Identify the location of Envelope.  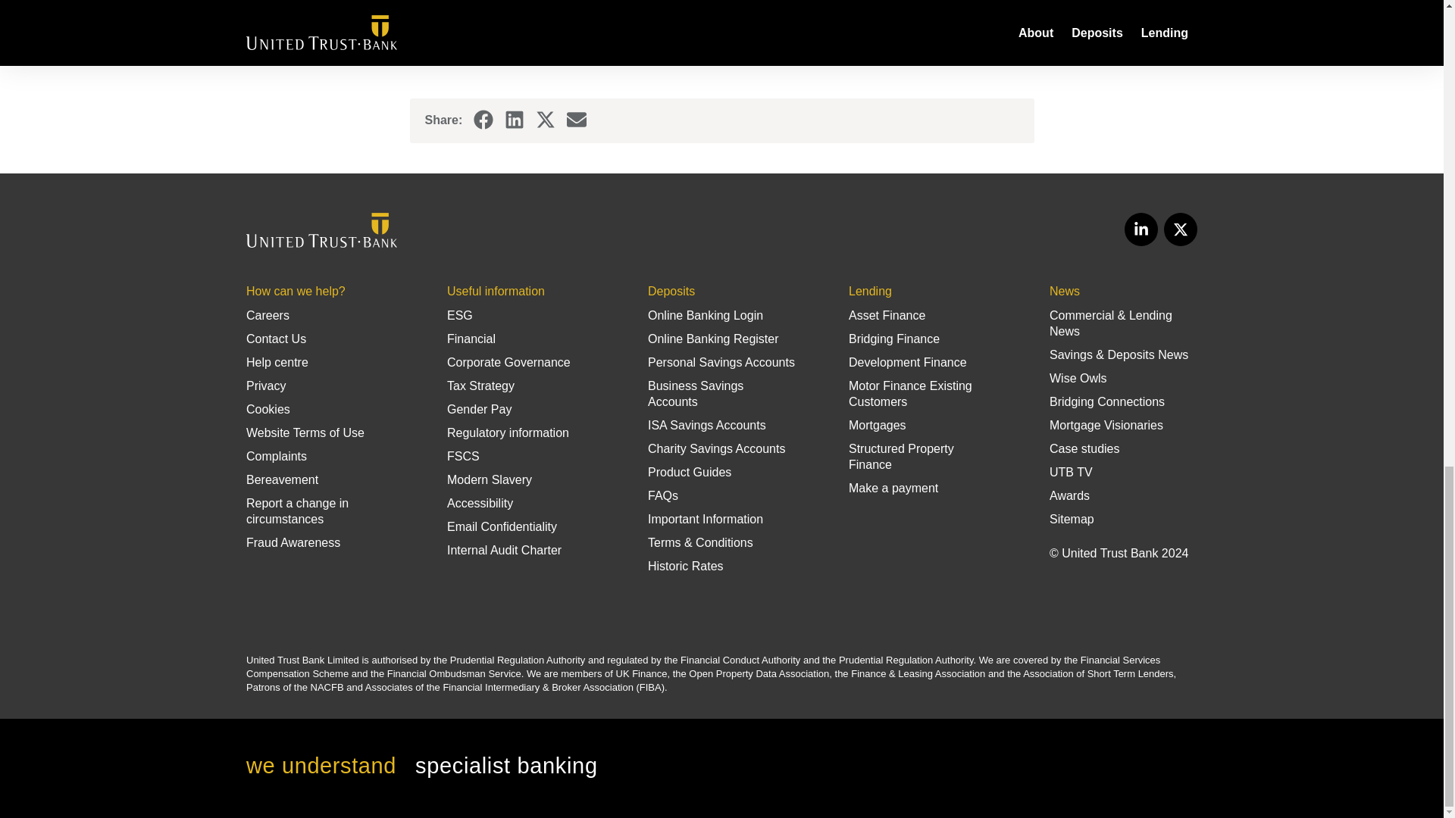
(576, 119).